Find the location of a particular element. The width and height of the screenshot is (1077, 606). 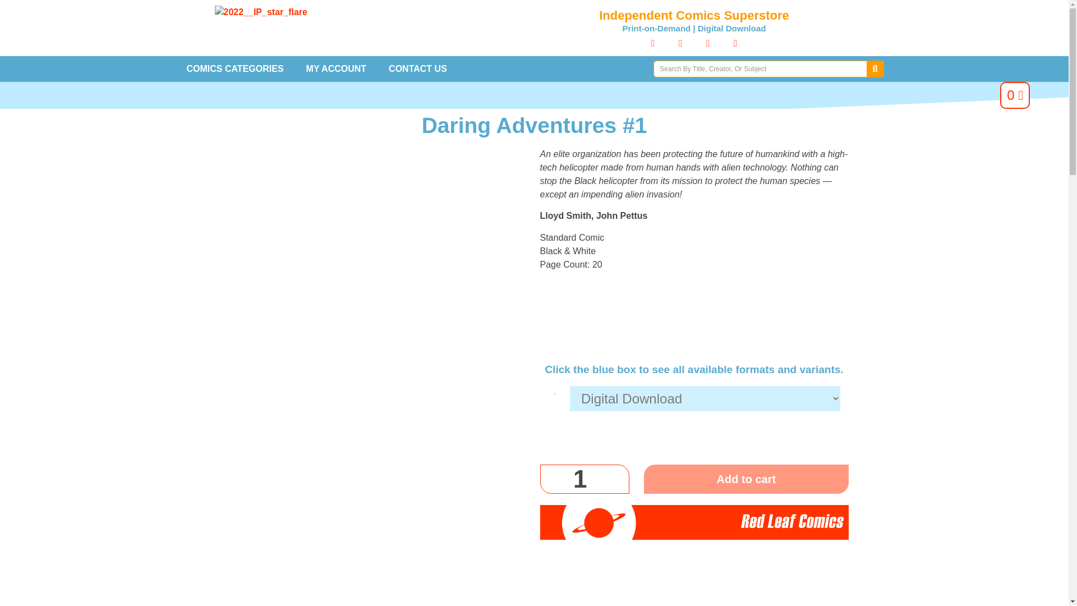

1 is located at coordinates (584, 479).